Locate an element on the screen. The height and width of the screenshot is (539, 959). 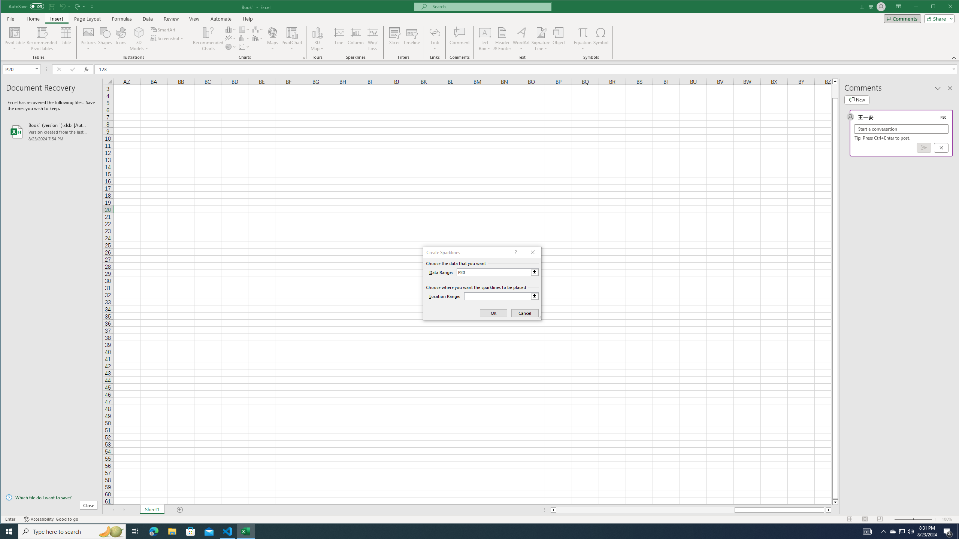
Maps is located at coordinates (273, 39).